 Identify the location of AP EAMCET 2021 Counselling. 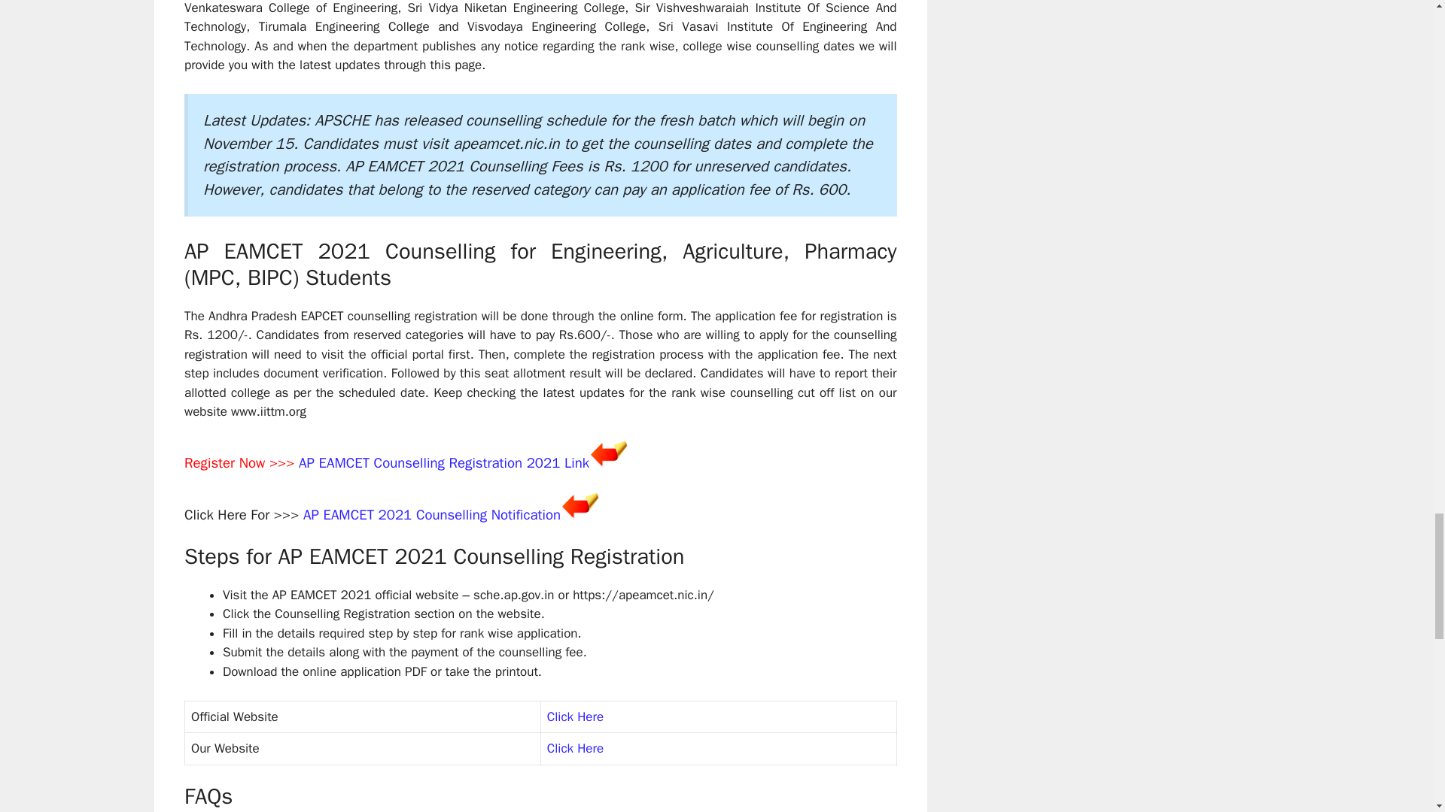
(397, 514).